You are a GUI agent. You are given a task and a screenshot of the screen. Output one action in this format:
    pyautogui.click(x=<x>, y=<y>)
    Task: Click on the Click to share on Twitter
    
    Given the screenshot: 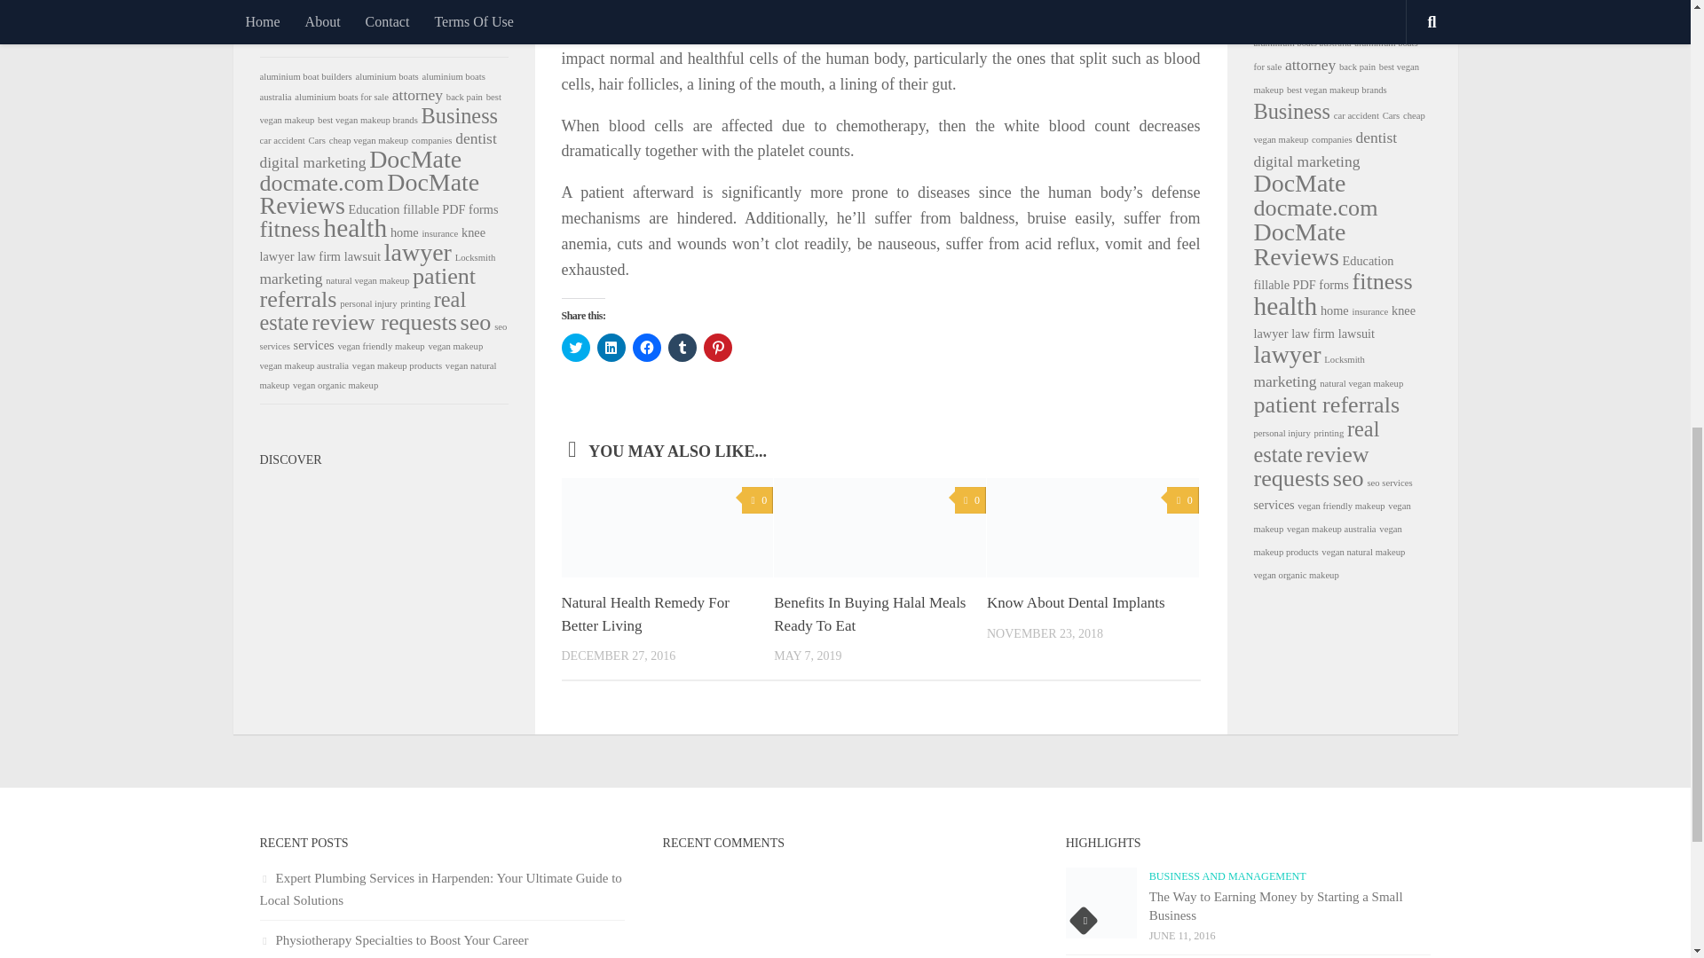 What is the action you would take?
    pyautogui.click(x=575, y=348)
    